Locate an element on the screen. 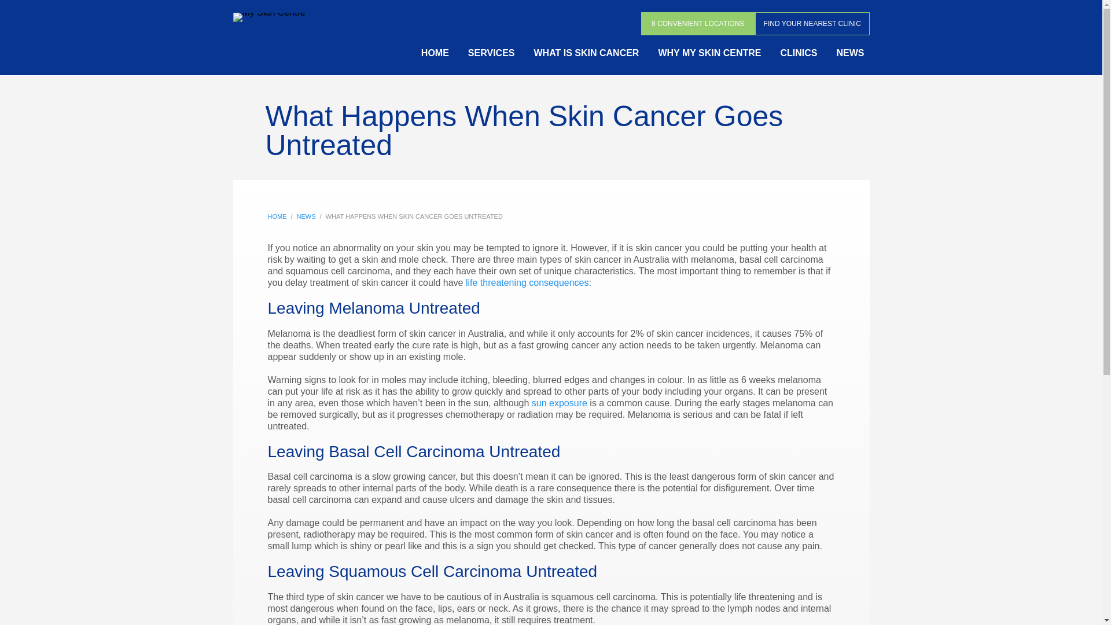 Image resolution: width=1111 pixels, height=625 pixels. WHAT IS SKIN CANCER is located at coordinates (586, 54).